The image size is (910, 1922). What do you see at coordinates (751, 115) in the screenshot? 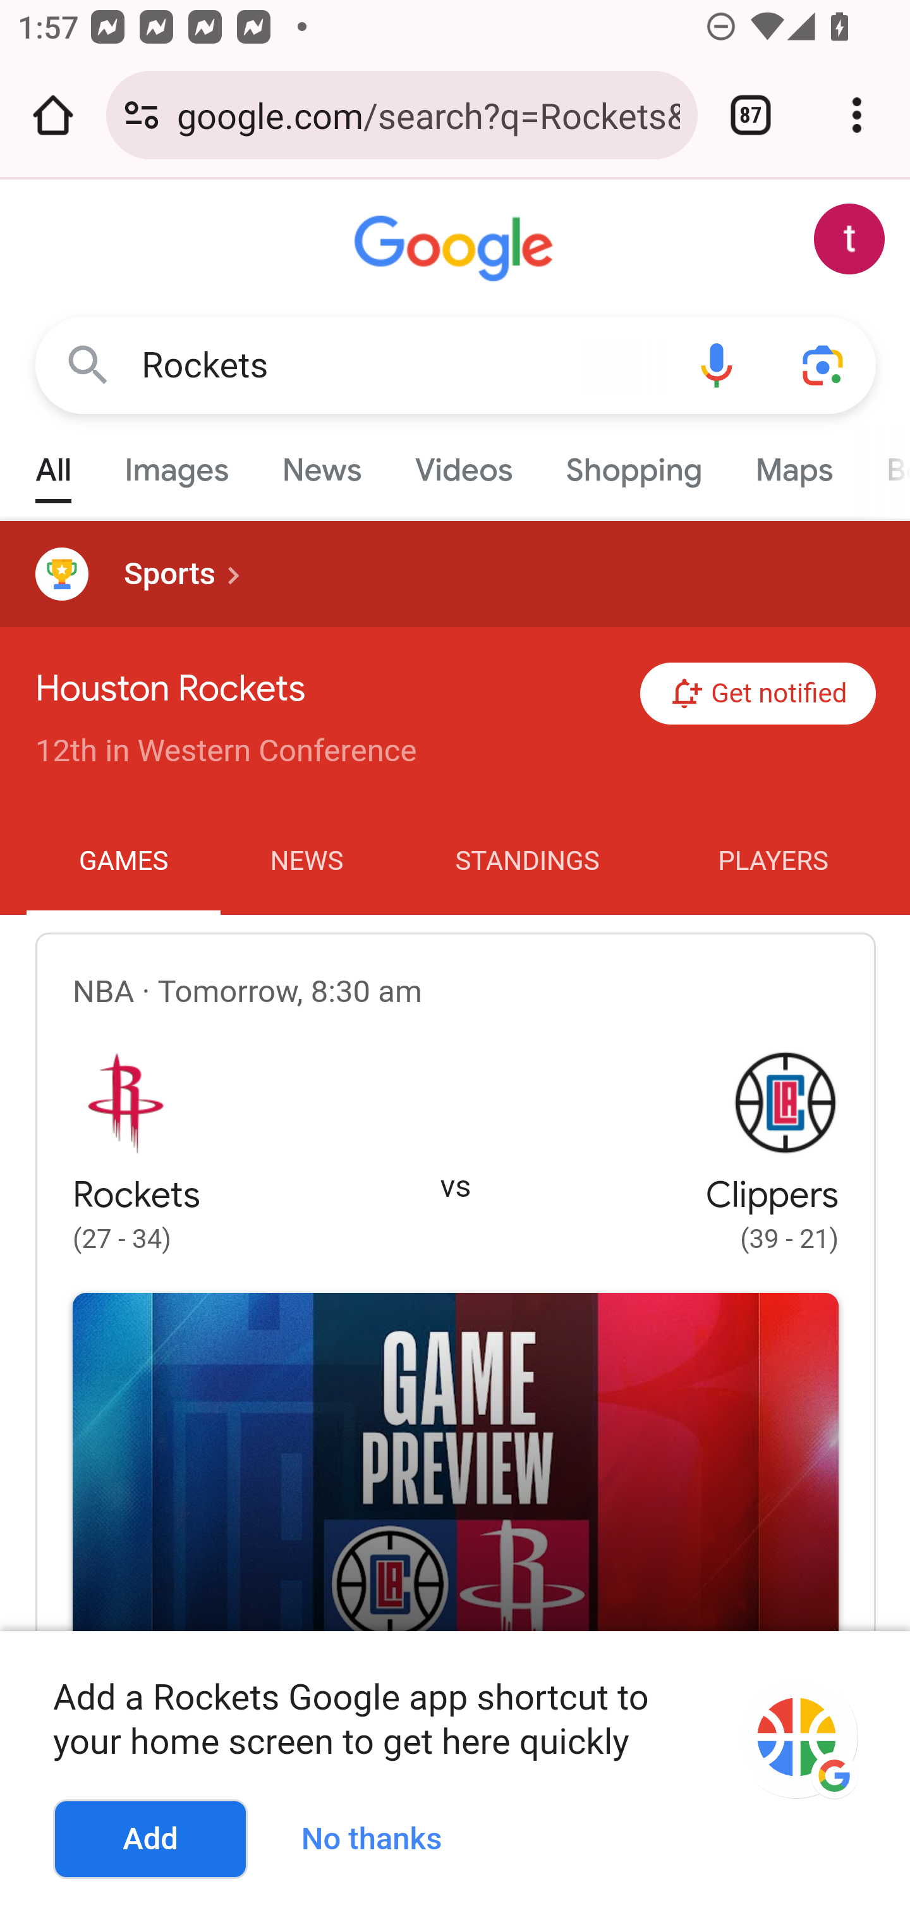
I see `Switch or close tabs` at bounding box center [751, 115].